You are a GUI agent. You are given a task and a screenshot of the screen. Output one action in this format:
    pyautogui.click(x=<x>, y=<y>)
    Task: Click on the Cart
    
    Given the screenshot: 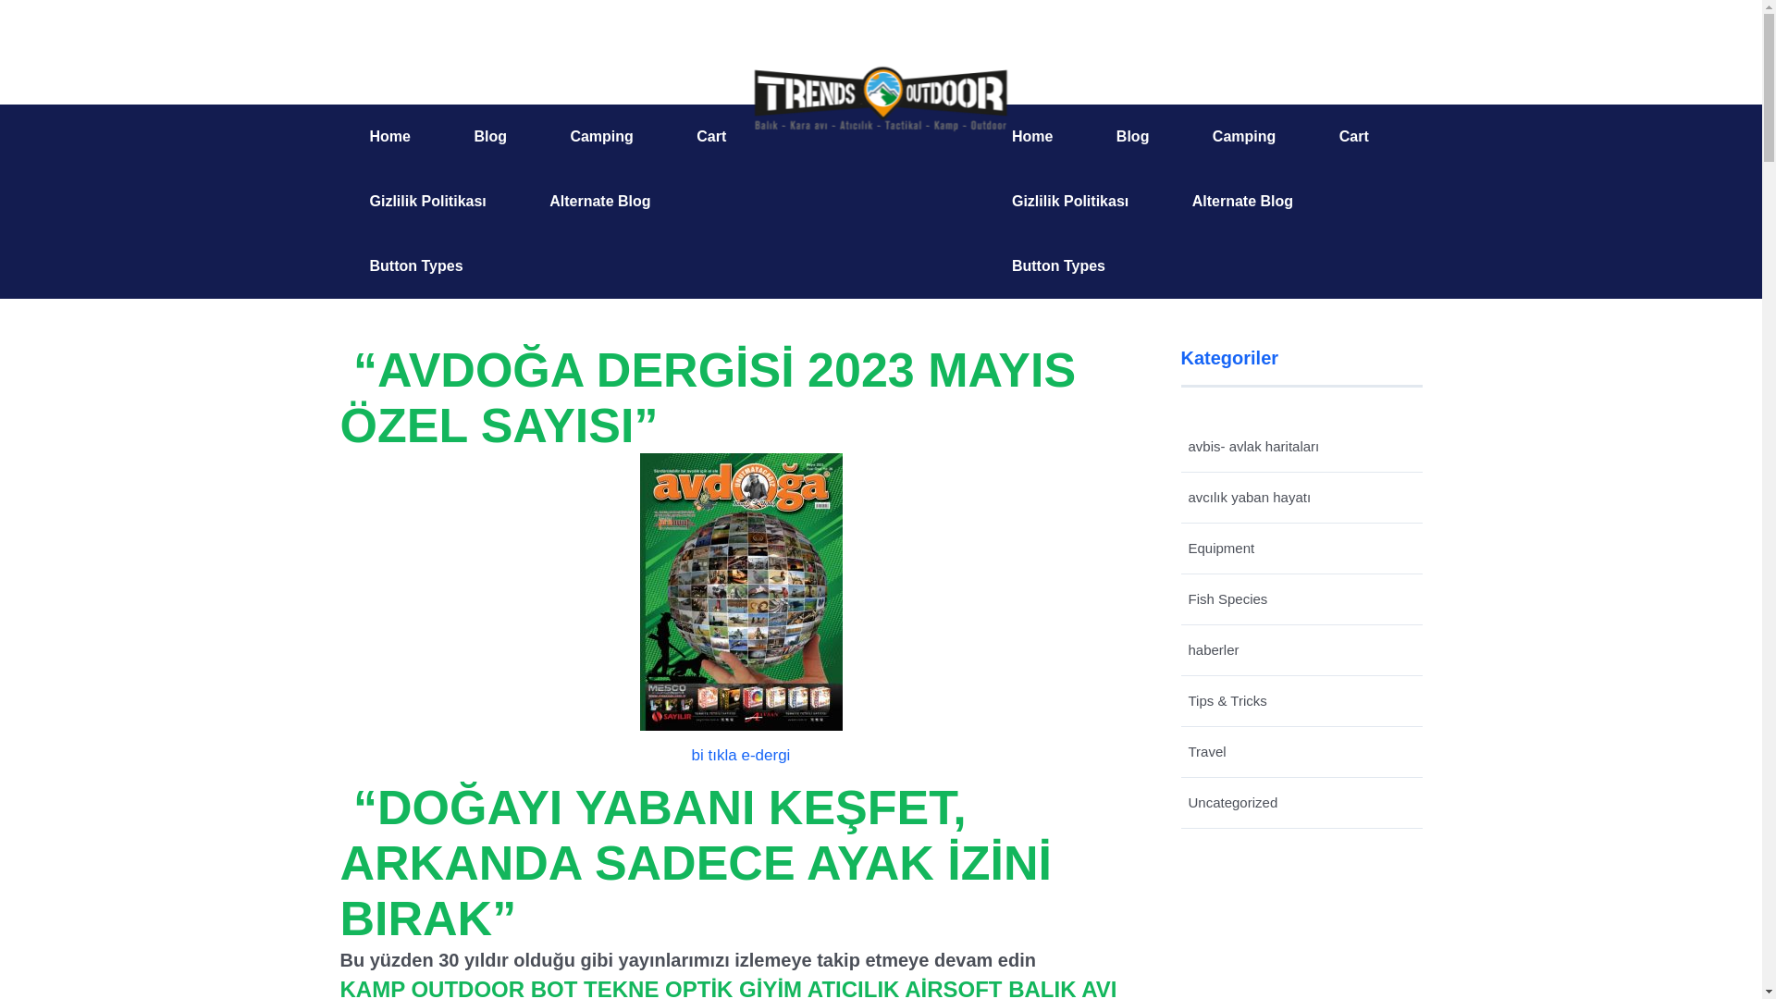 What is the action you would take?
    pyautogui.click(x=711, y=137)
    